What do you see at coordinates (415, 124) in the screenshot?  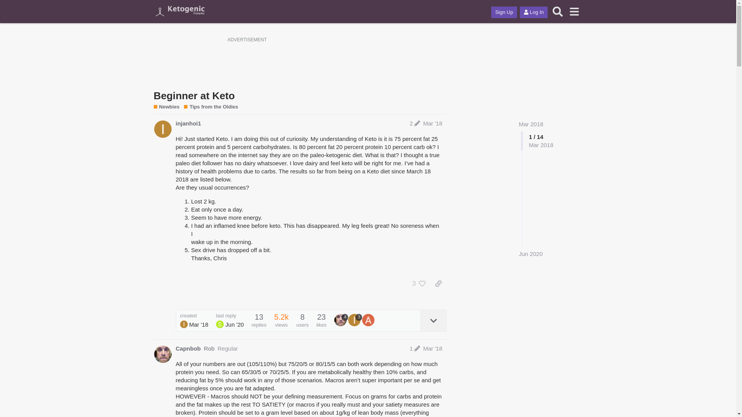 I see `2` at bounding box center [415, 124].